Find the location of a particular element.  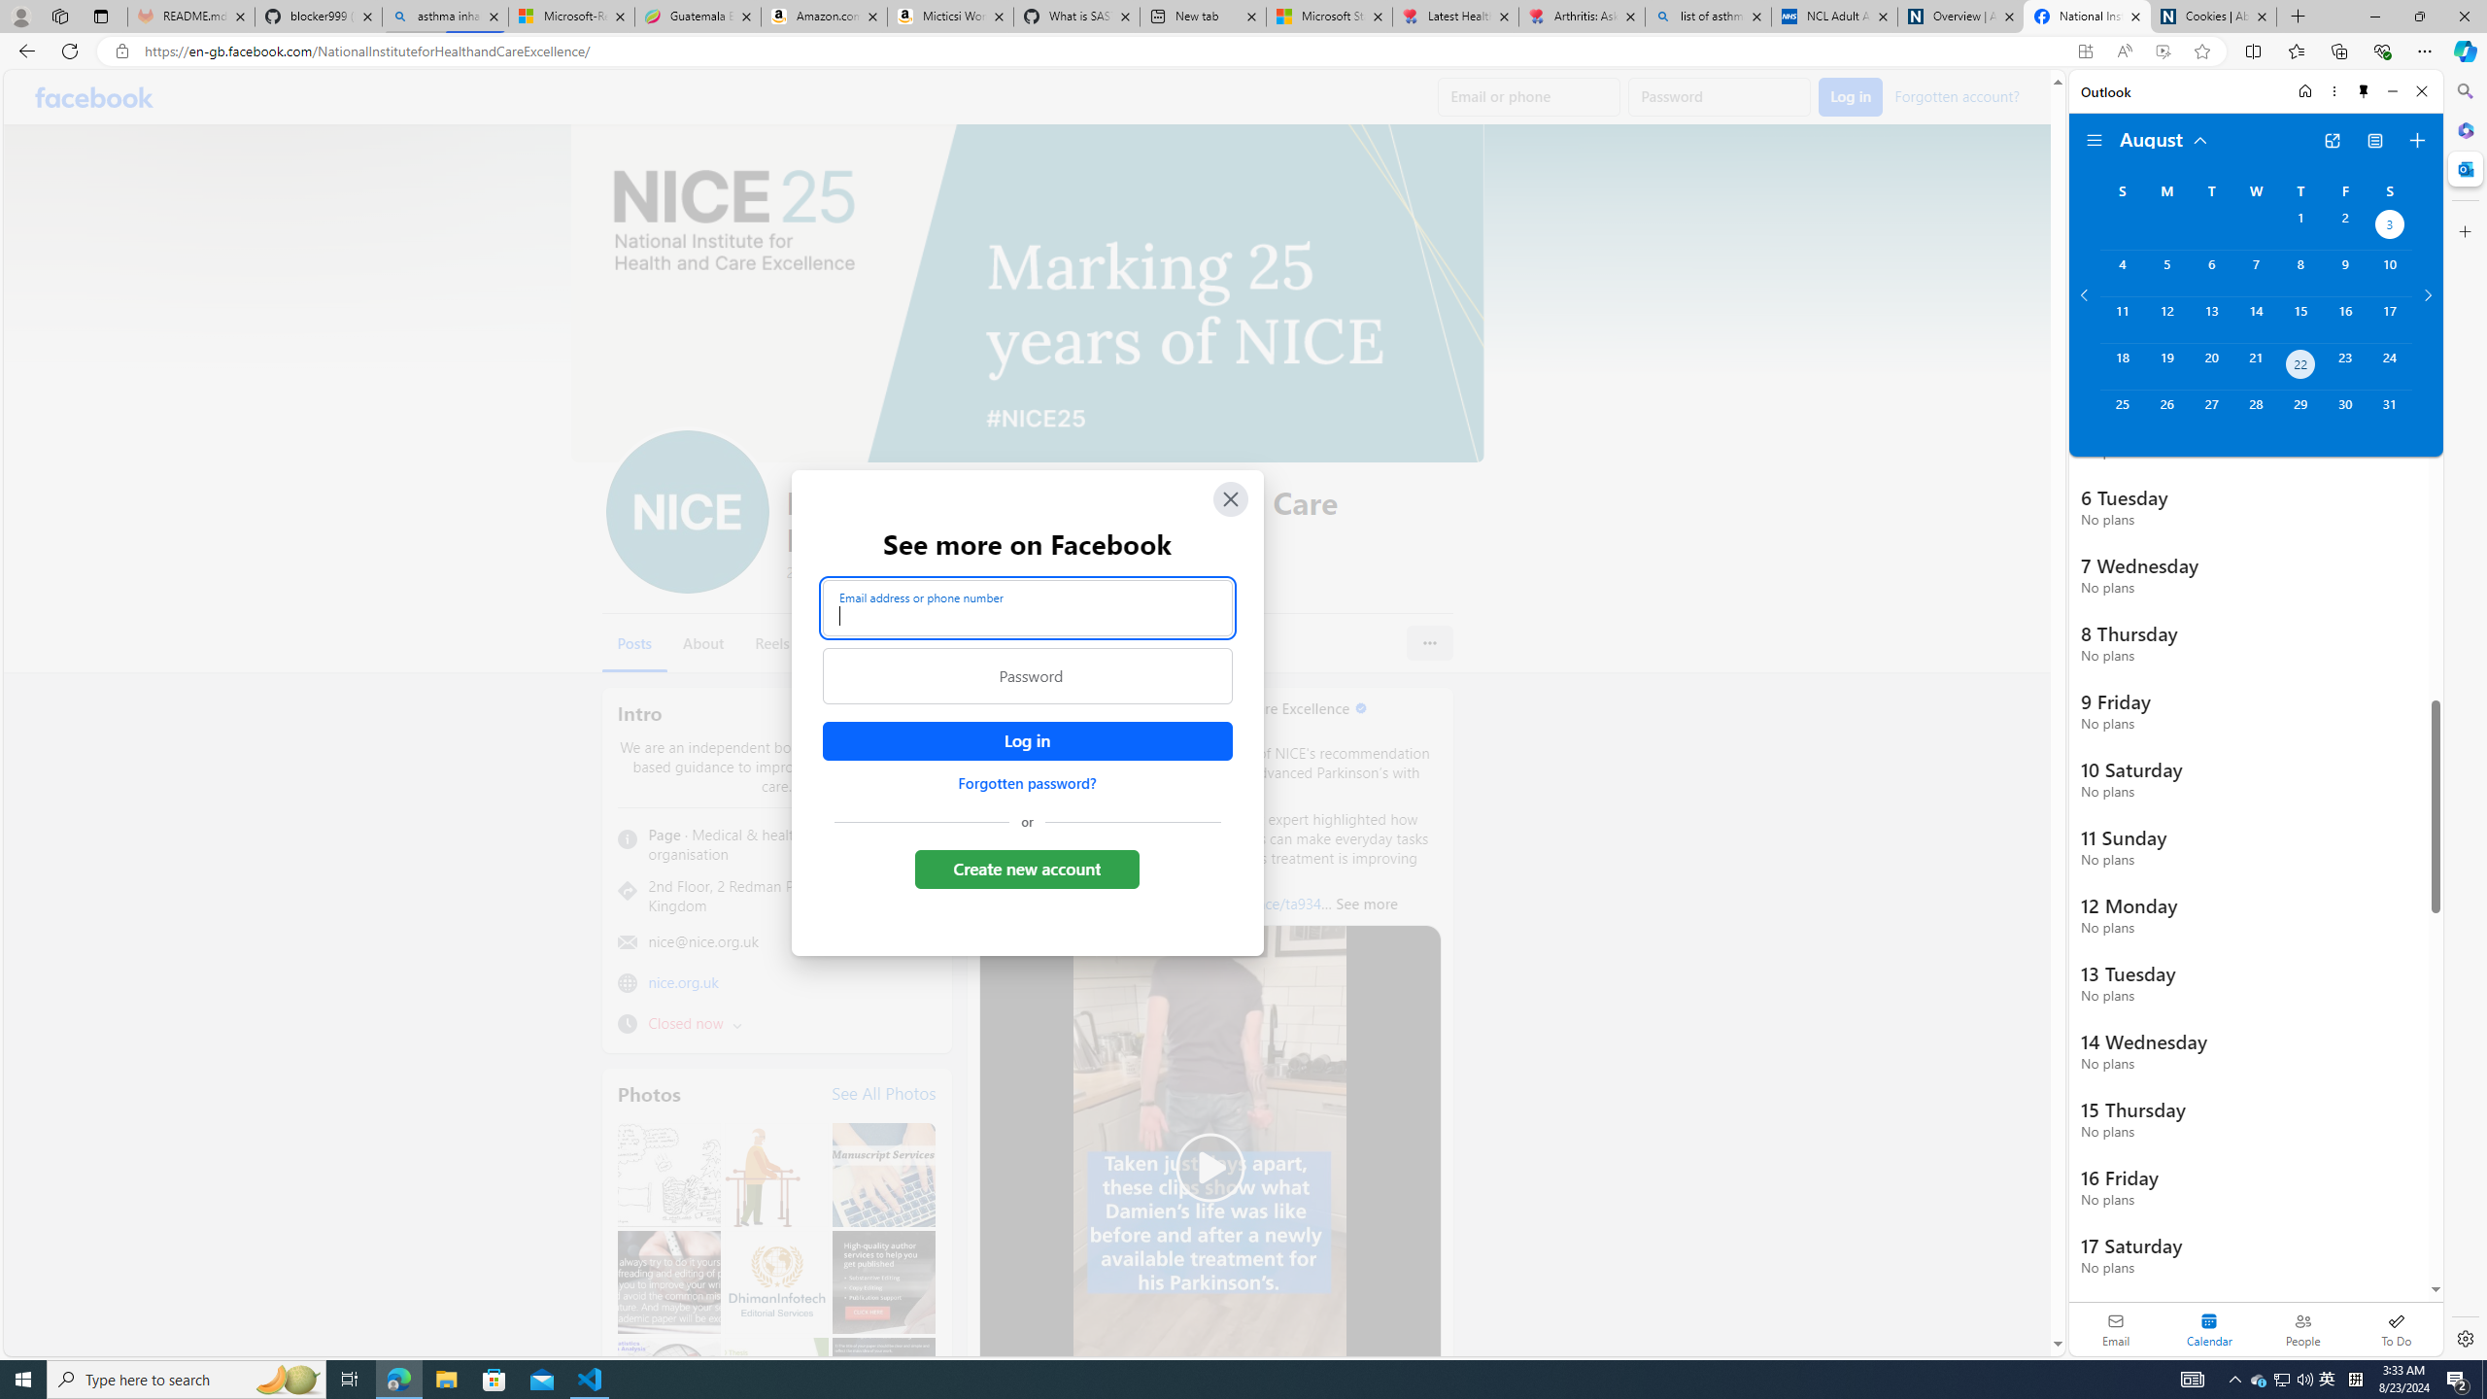

People is located at coordinates (2302, 1329).